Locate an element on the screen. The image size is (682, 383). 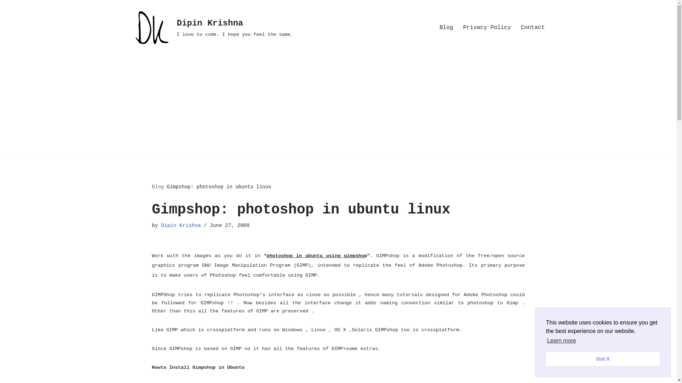
Contact is located at coordinates (532, 28).